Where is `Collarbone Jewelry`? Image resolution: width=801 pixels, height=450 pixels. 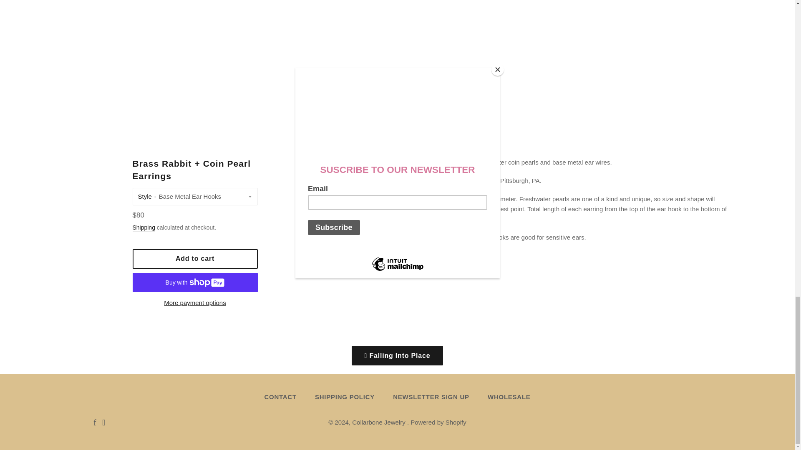
Collarbone Jewelry is located at coordinates (380, 422).